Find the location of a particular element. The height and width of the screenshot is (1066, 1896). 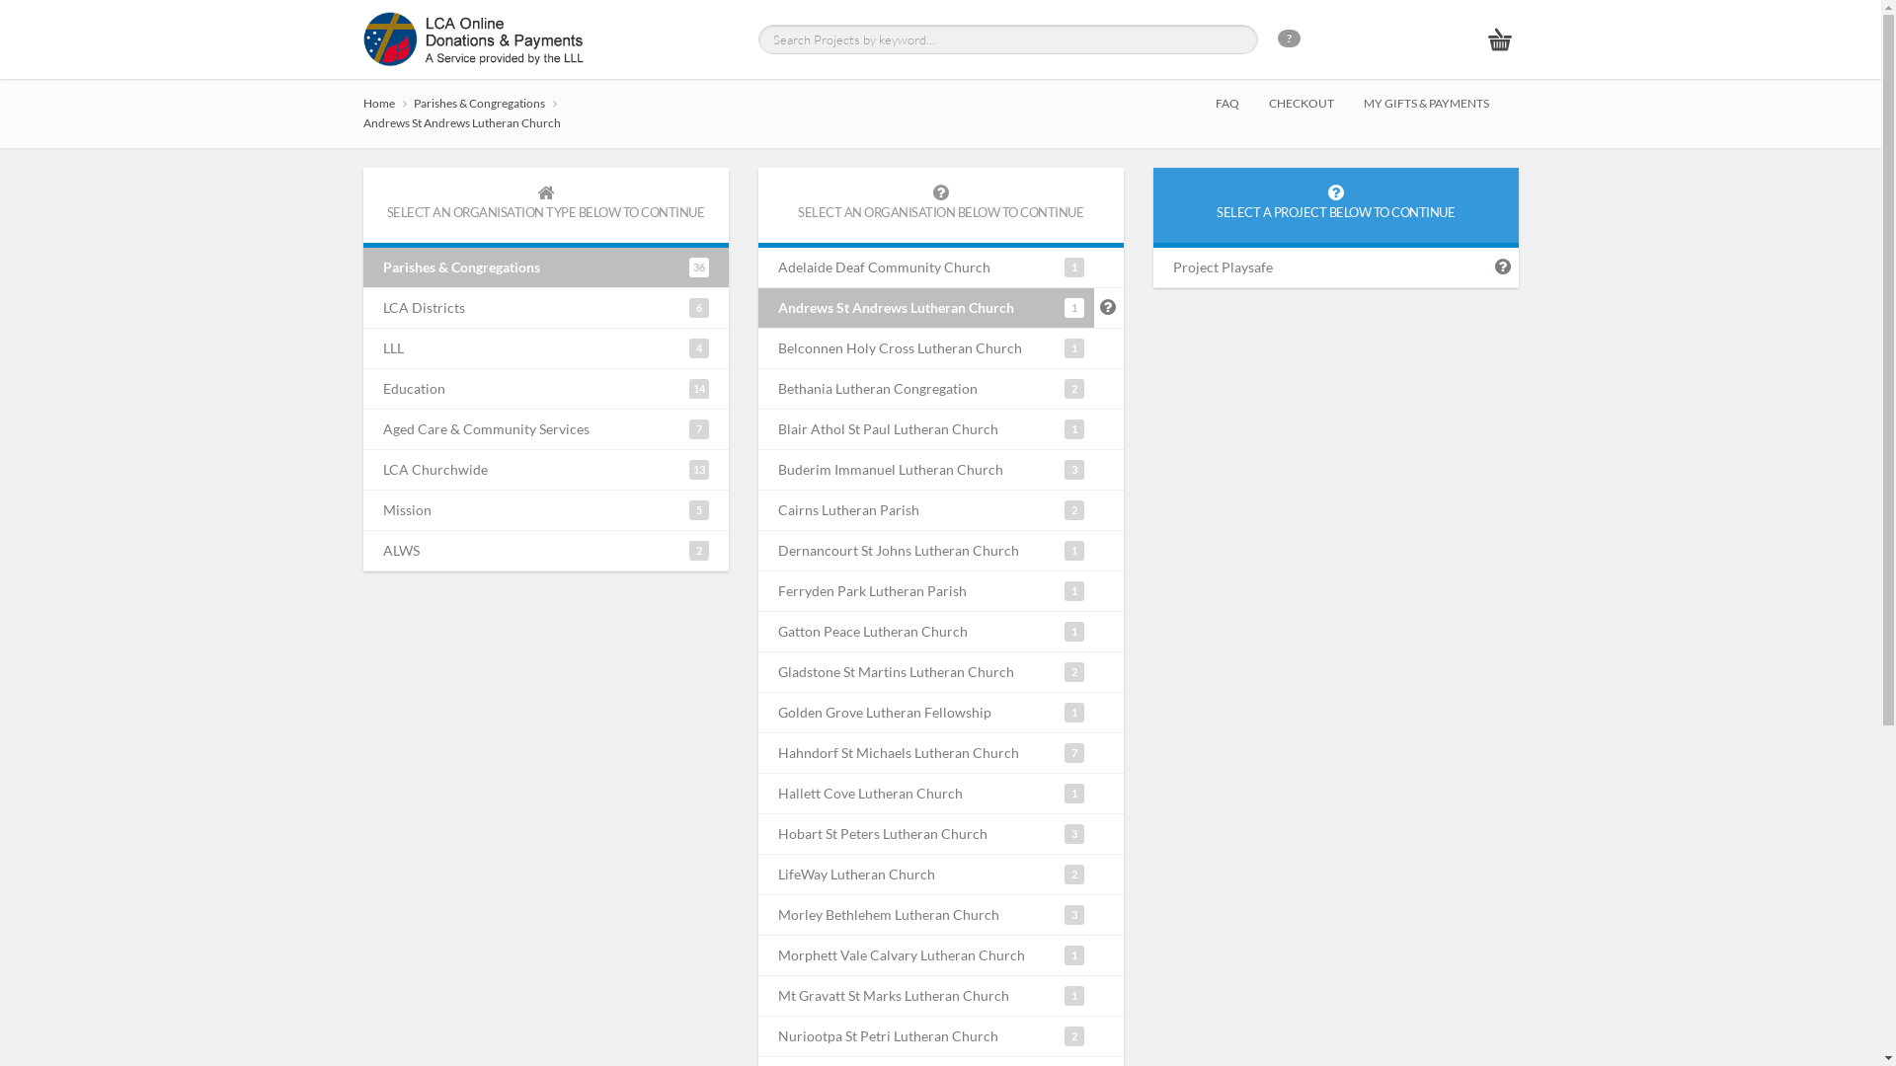

MY GIFTS & PAYMENTS is located at coordinates (1440, 104).